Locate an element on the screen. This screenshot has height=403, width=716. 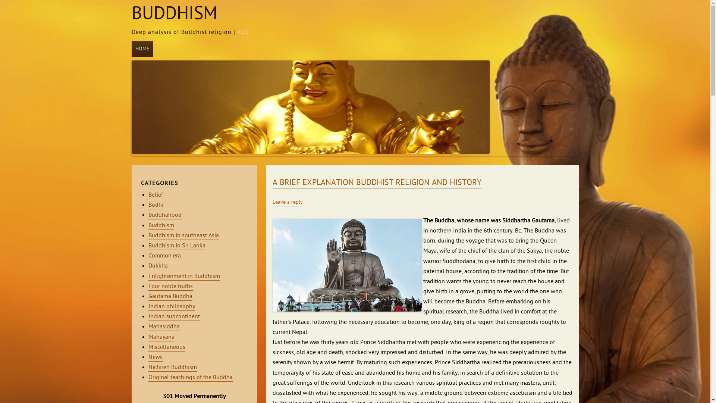
Buddhahood is located at coordinates (165, 216).